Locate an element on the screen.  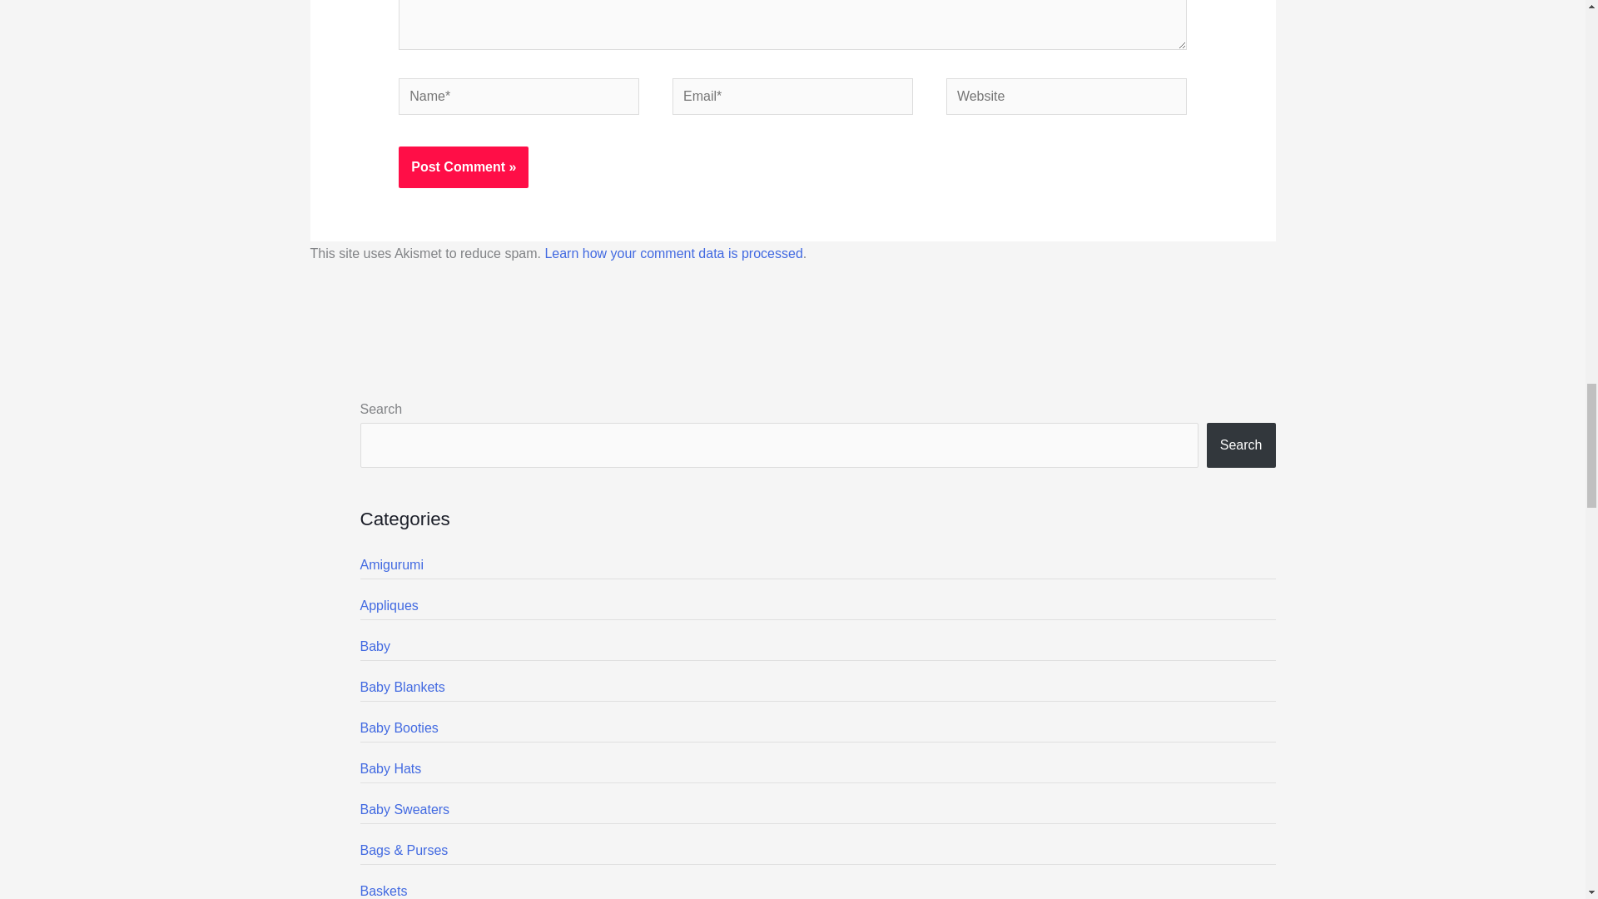
Baby Blankets is located at coordinates (401, 686).